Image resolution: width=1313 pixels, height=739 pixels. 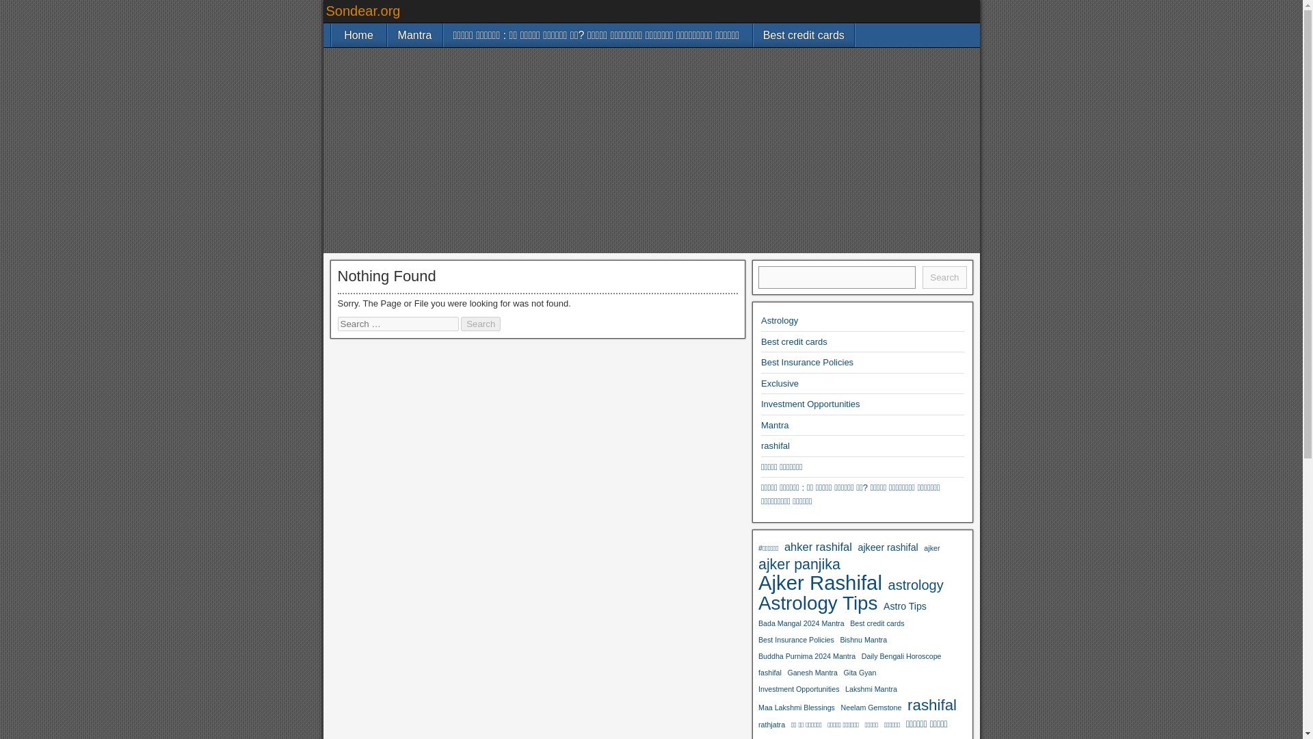 What do you see at coordinates (804, 35) in the screenshot?
I see `Best credit cards` at bounding box center [804, 35].